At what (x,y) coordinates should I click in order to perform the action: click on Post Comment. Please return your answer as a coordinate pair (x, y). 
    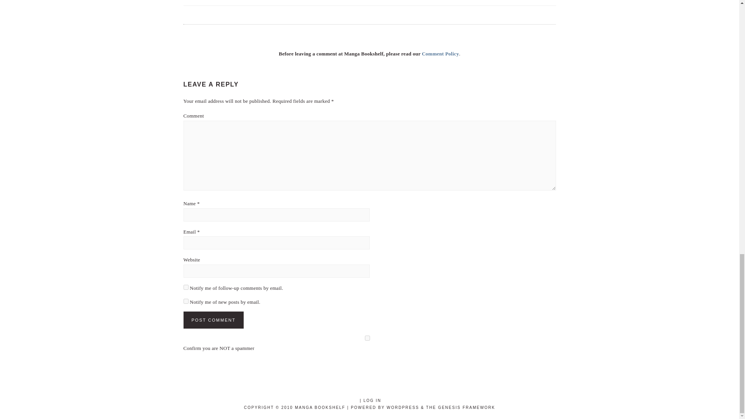
    Looking at the image, I should click on (213, 320).